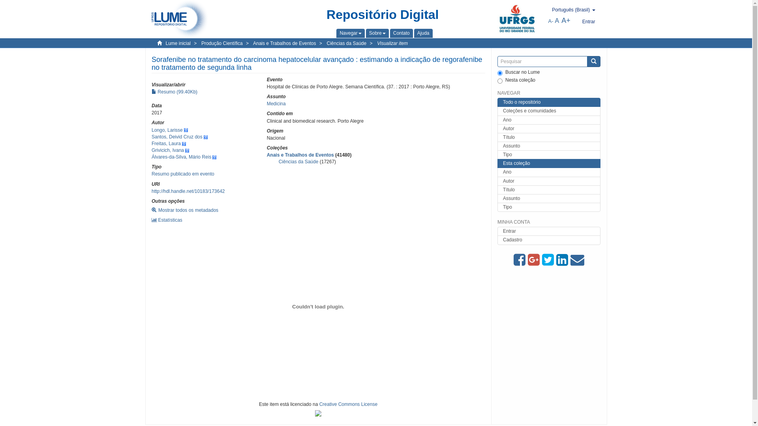 The height and width of the screenshot is (426, 758). Describe the element at coordinates (578, 260) in the screenshot. I see `Compartilhar via E-mail` at that location.